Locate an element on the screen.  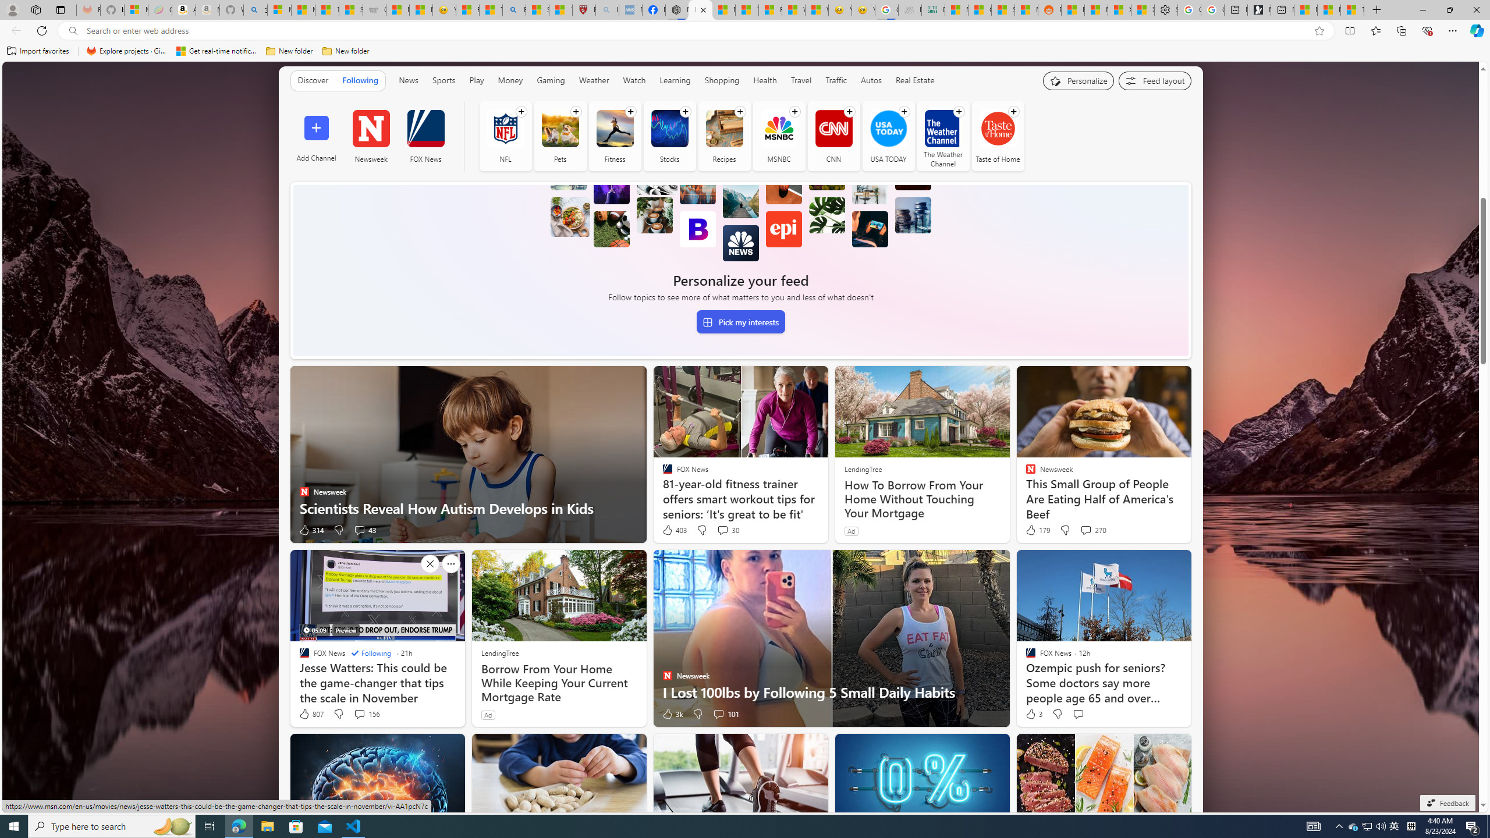
Pets is located at coordinates (560, 136).